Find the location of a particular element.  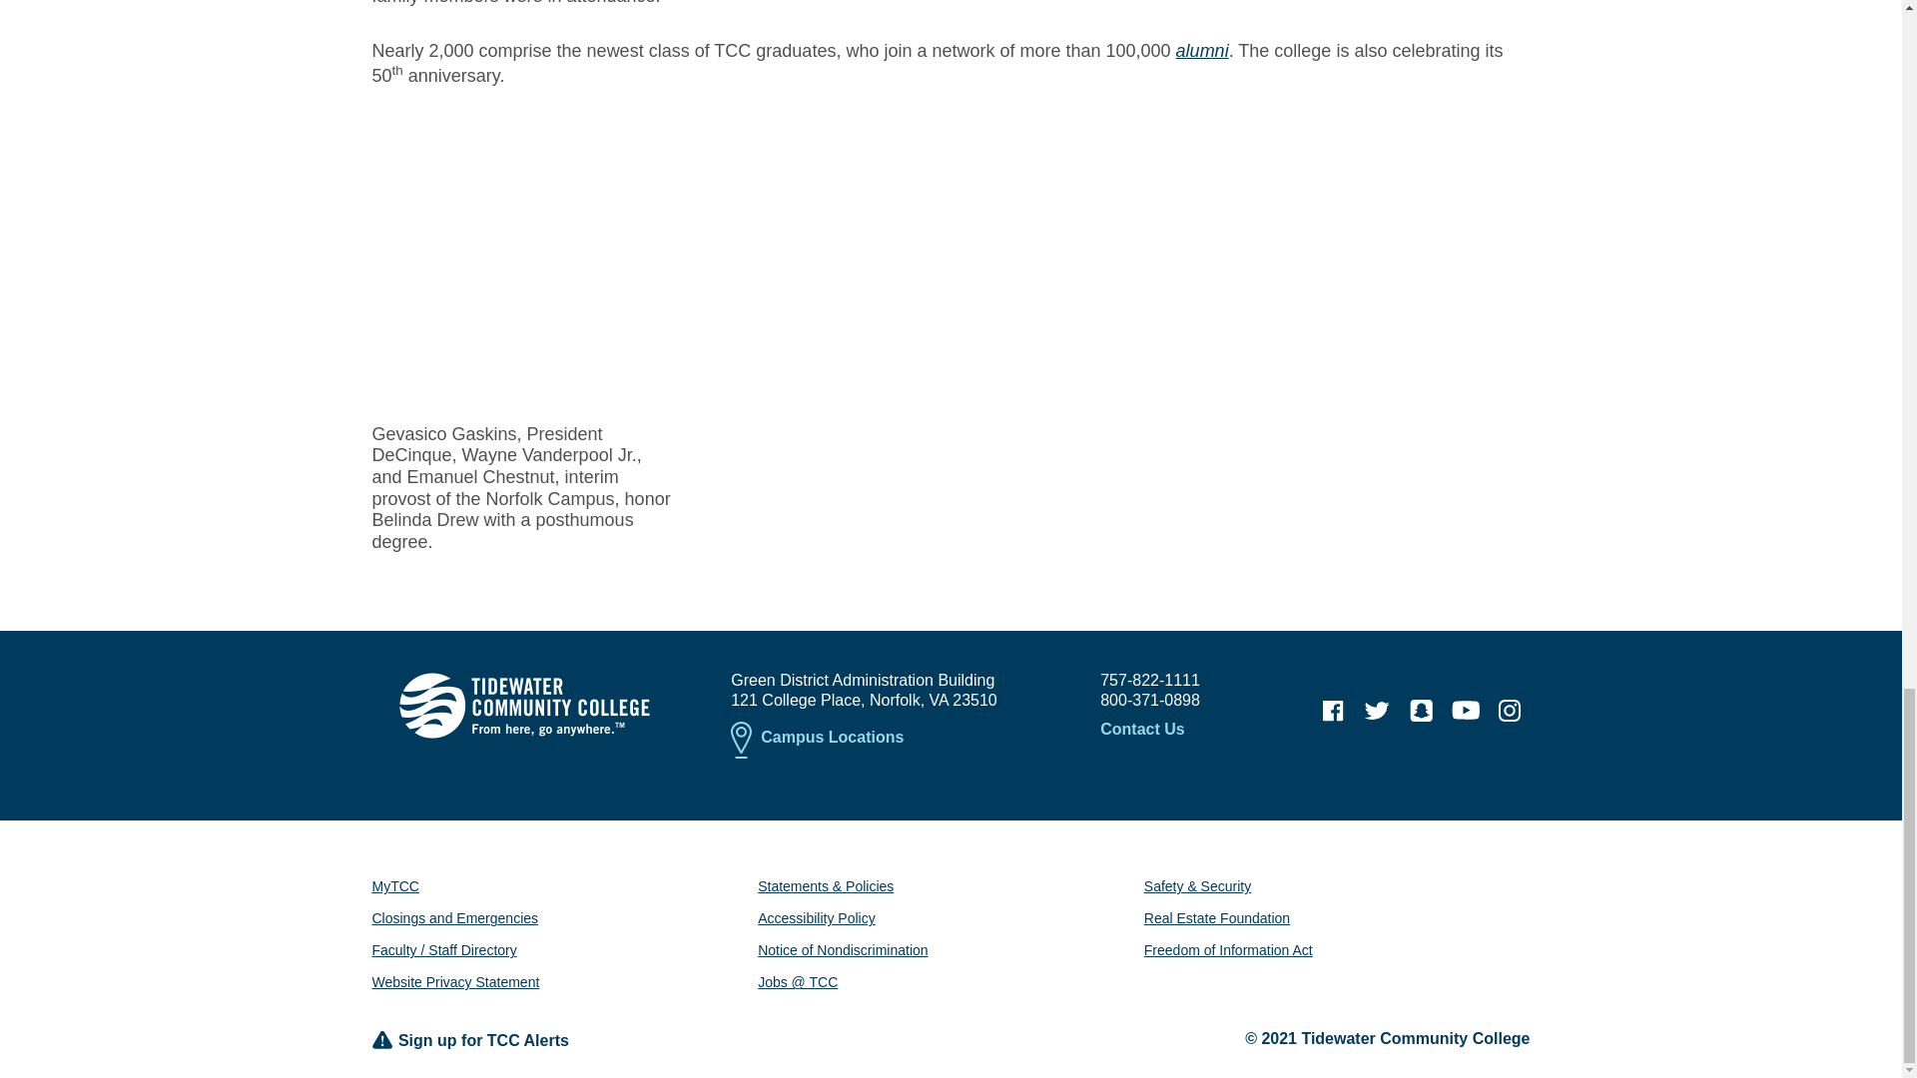

TCC on Instagram is located at coordinates (1510, 711).